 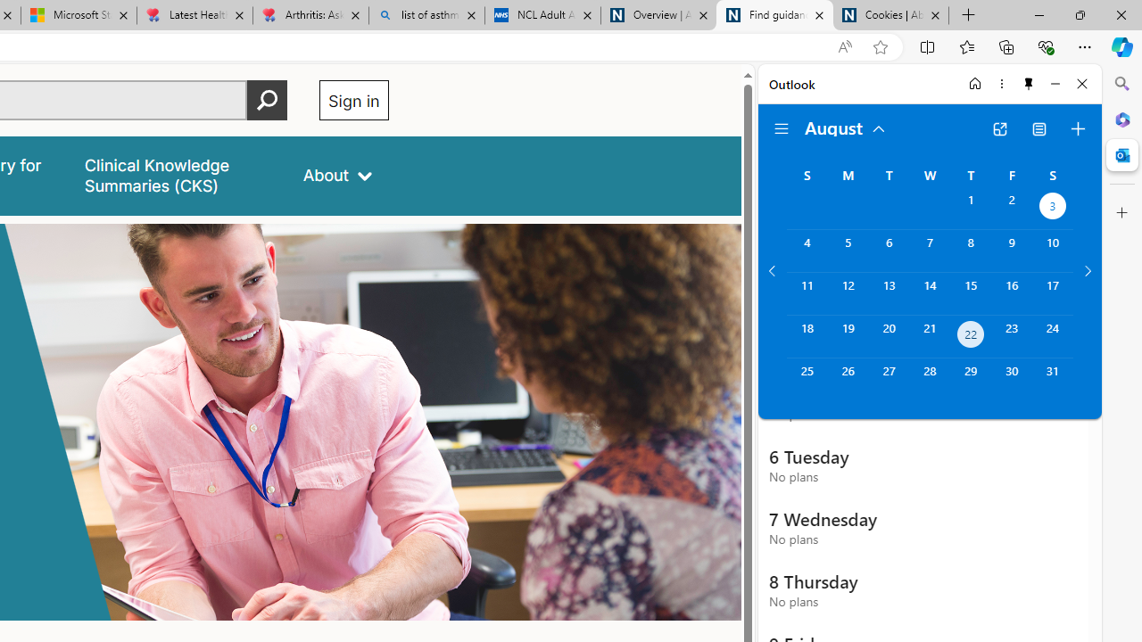 What do you see at coordinates (1078, 128) in the screenshot?
I see `Create event` at bounding box center [1078, 128].